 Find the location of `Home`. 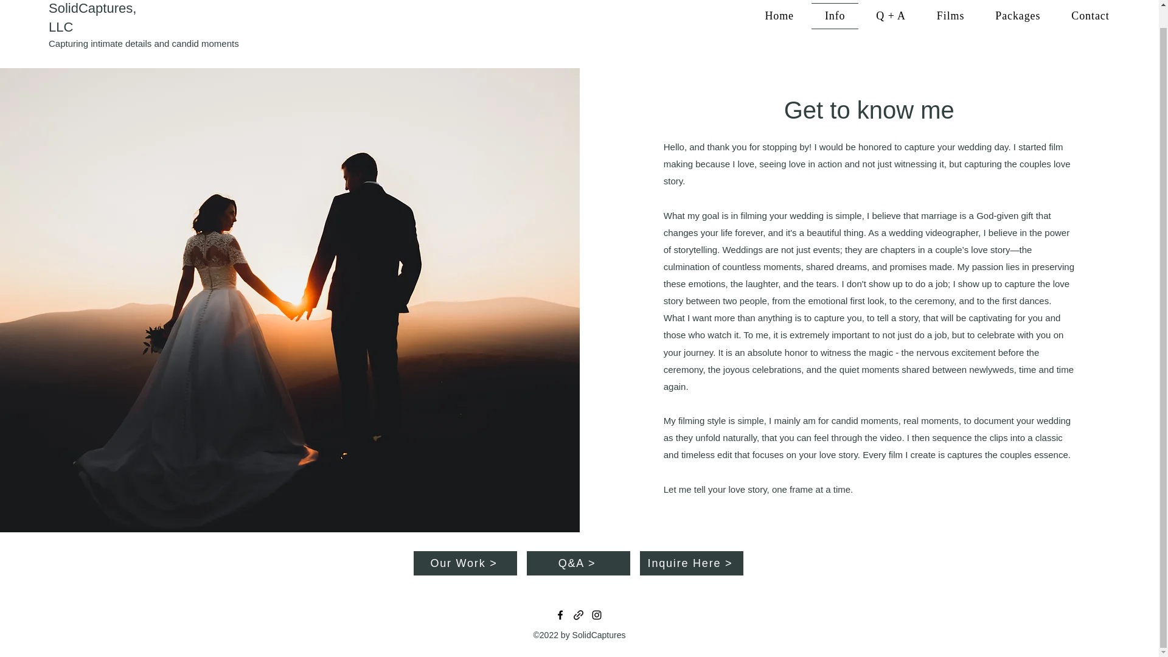

Home is located at coordinates (629, 32).